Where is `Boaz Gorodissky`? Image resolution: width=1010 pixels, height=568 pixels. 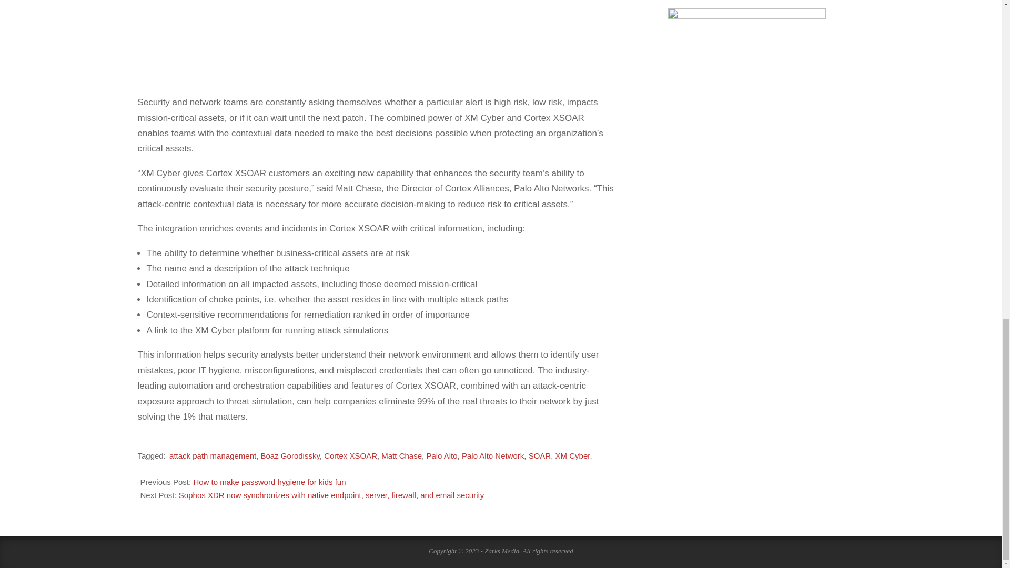
Boaz Gorodissky is located at coordinates (290, 455).